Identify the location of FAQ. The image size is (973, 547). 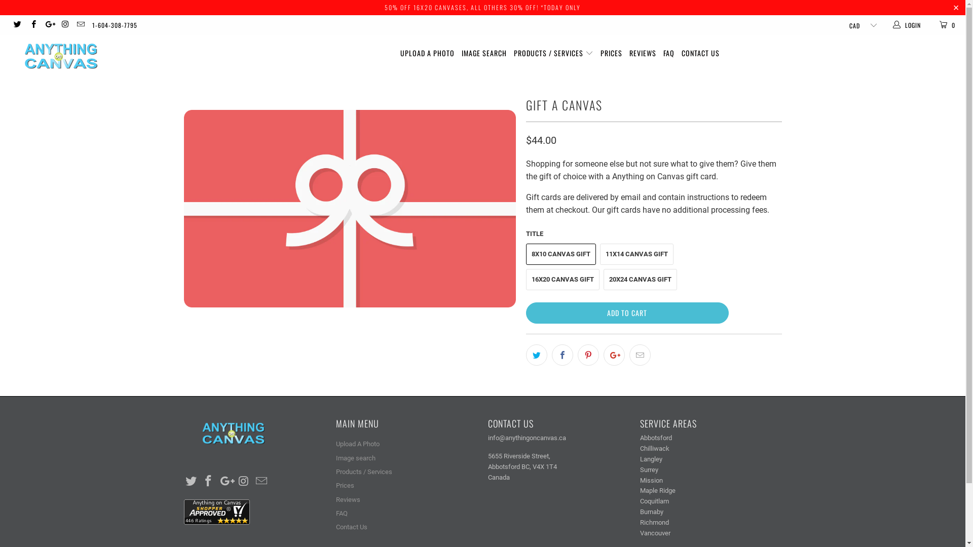
(342, 514).